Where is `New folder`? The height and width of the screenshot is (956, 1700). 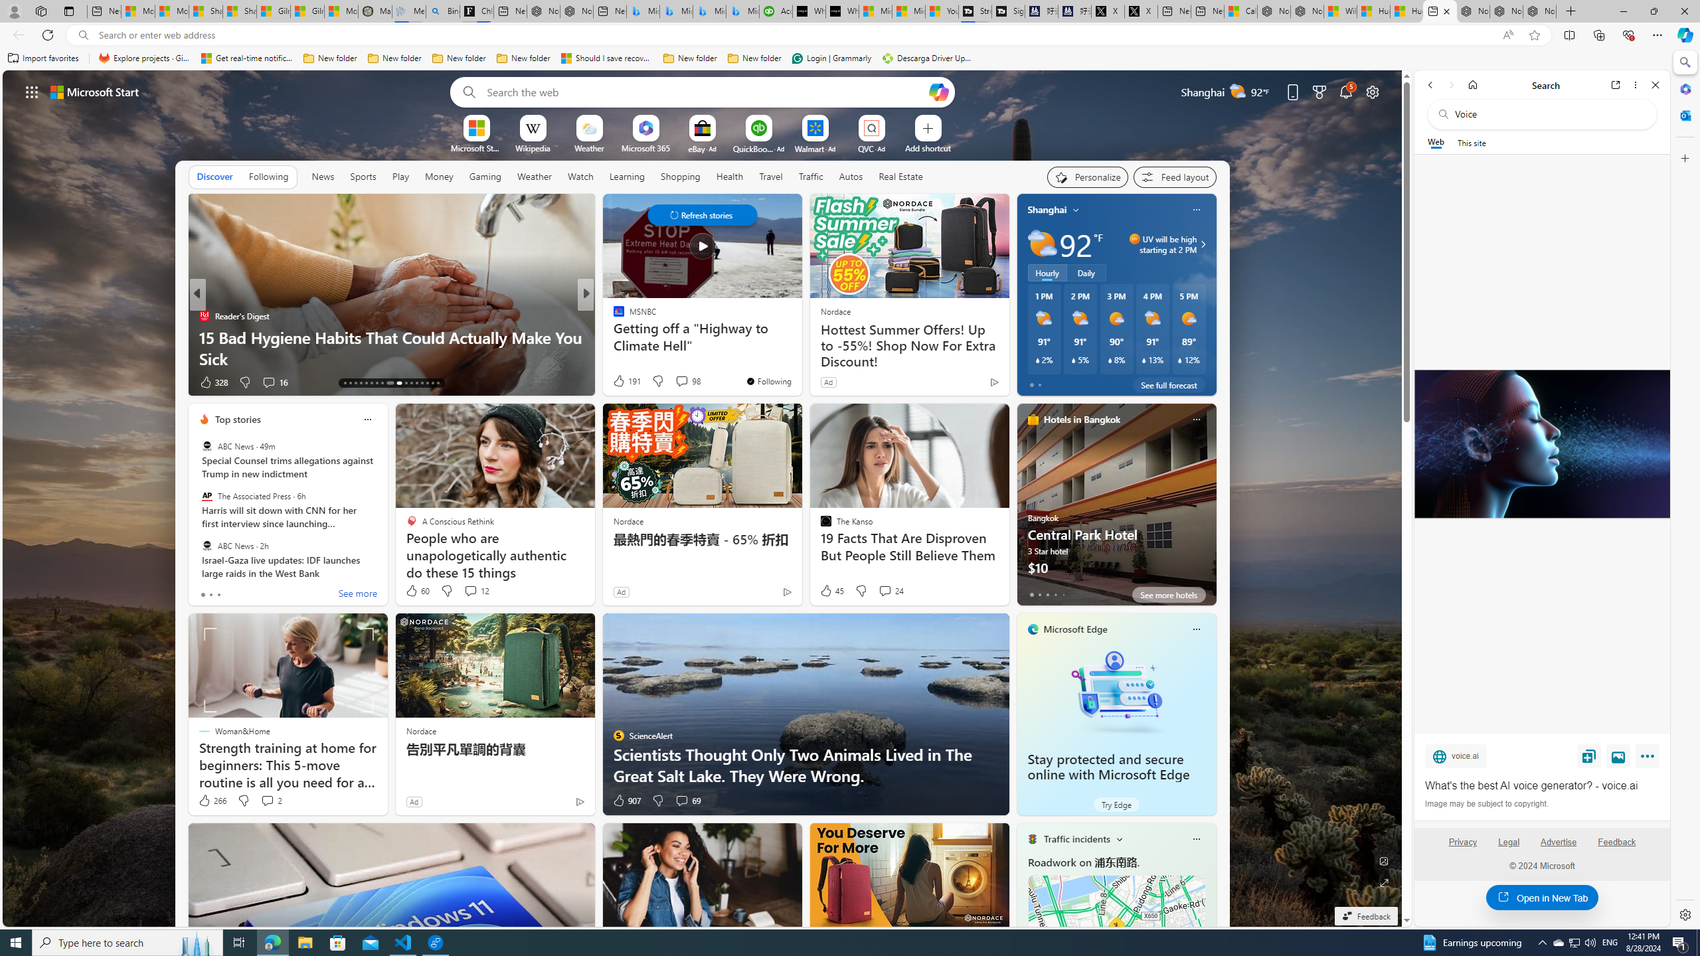 New folder is located at coordinates (754, 58).